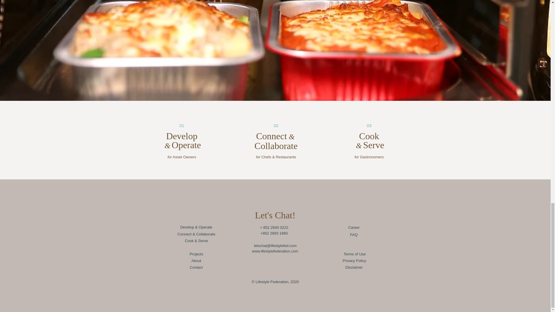 The image size is (555, 312). What do you see at coordinates (354, 261) in the screenshot?
I see `Privacy Policy` at bounding box center [354, 261].